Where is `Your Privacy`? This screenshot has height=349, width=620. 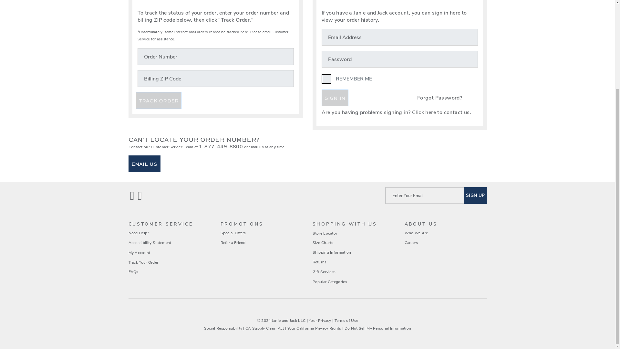
Your Privacy is located at coordinates (320, 321).